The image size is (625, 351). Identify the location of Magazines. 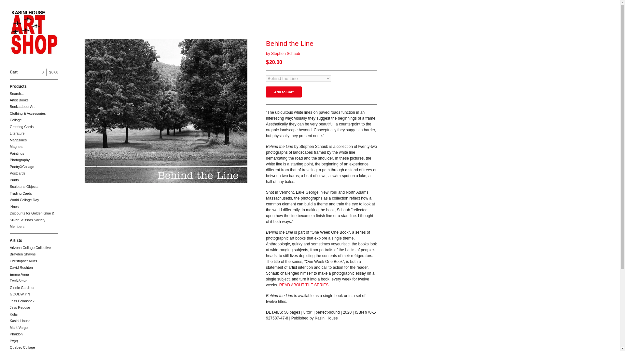
(34, 140).